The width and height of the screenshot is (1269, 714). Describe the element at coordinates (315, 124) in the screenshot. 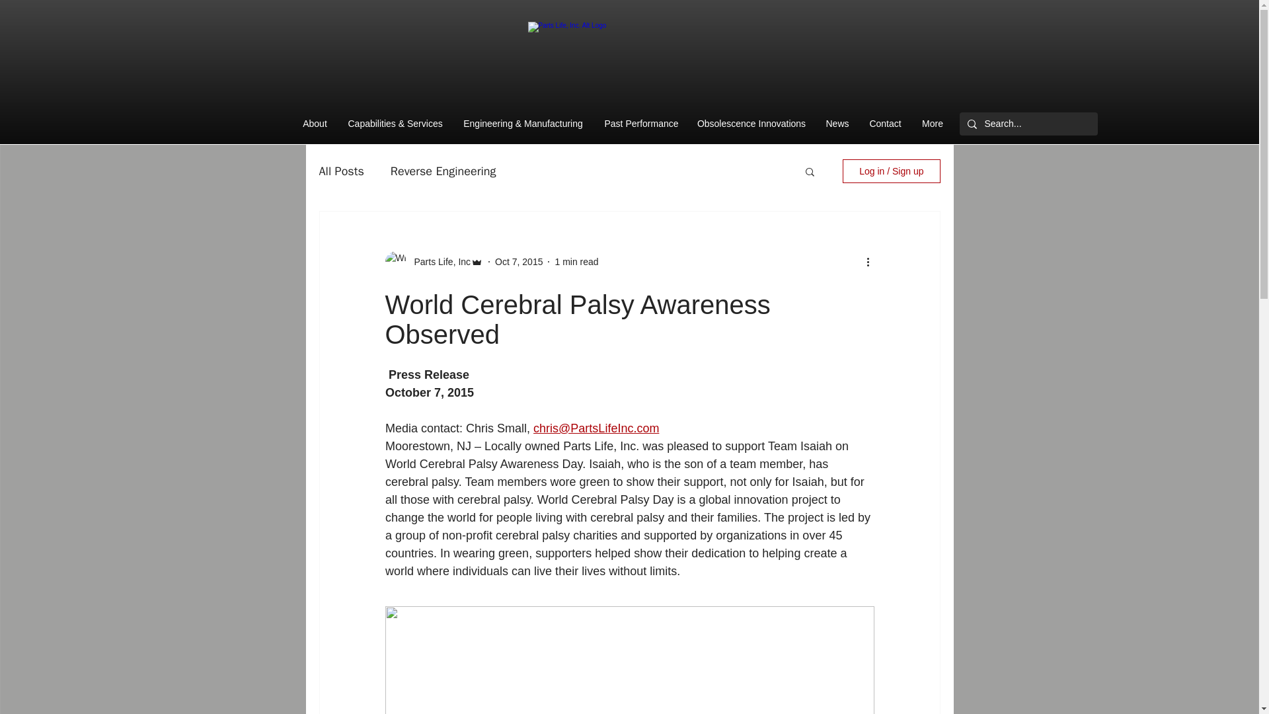

I see `About` at that location.